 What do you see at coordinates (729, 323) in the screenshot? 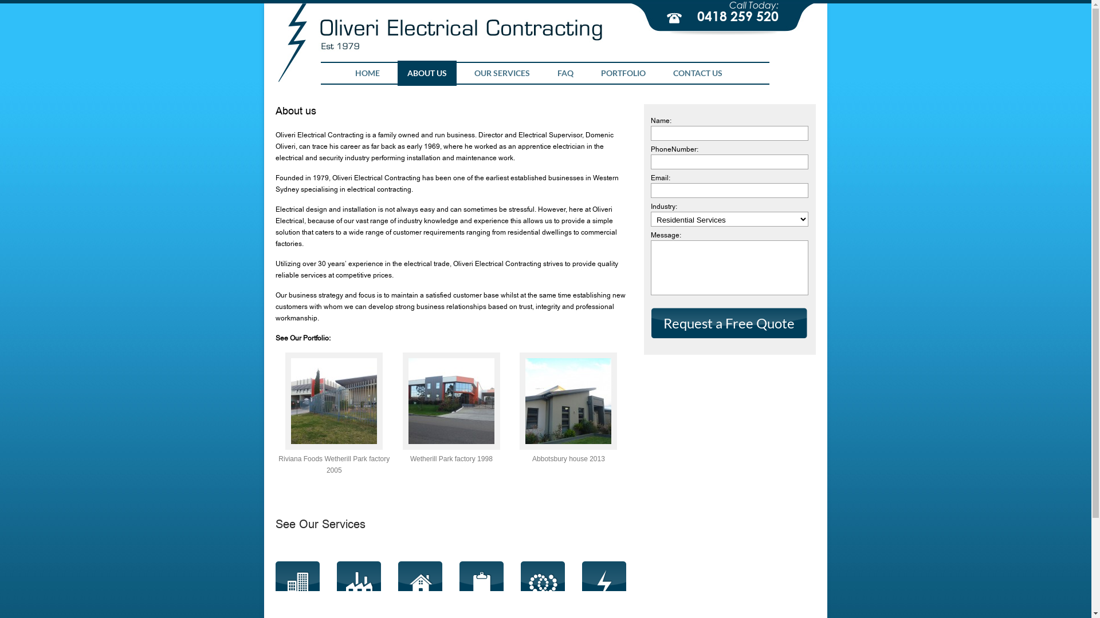
I see `Request a Free Quote` at bounding box center [729, 323].